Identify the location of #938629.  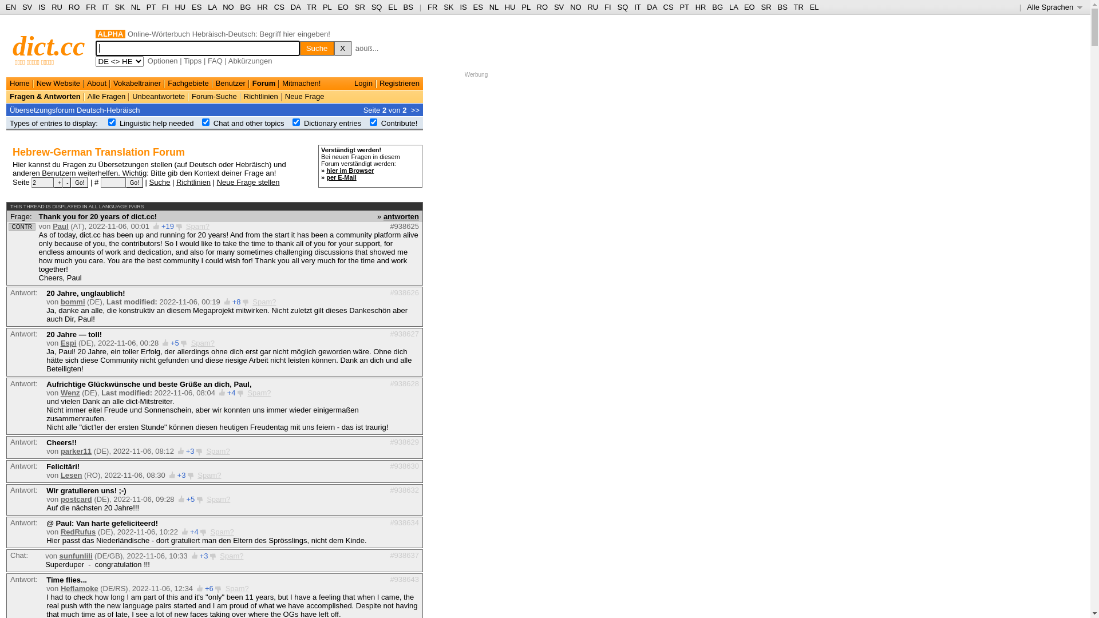
(404, 442).